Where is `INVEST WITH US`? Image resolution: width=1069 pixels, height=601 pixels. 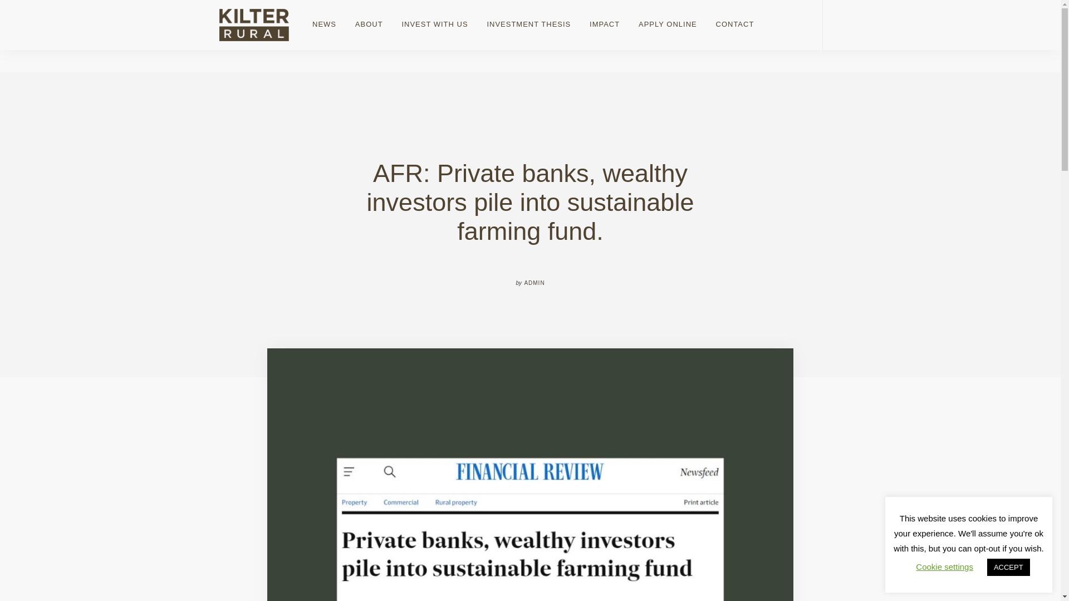 INVEST WITH US is located at coordinates (434, 24).